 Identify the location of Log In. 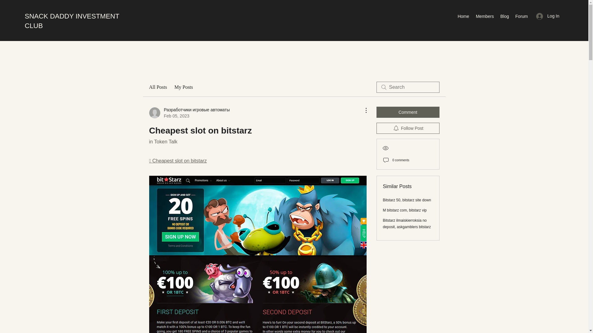
(548, 16).